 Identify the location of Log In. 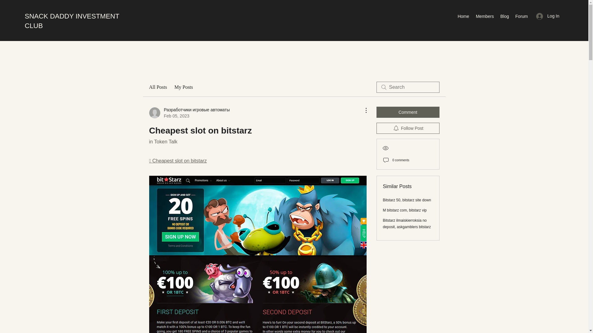
(548, 16).